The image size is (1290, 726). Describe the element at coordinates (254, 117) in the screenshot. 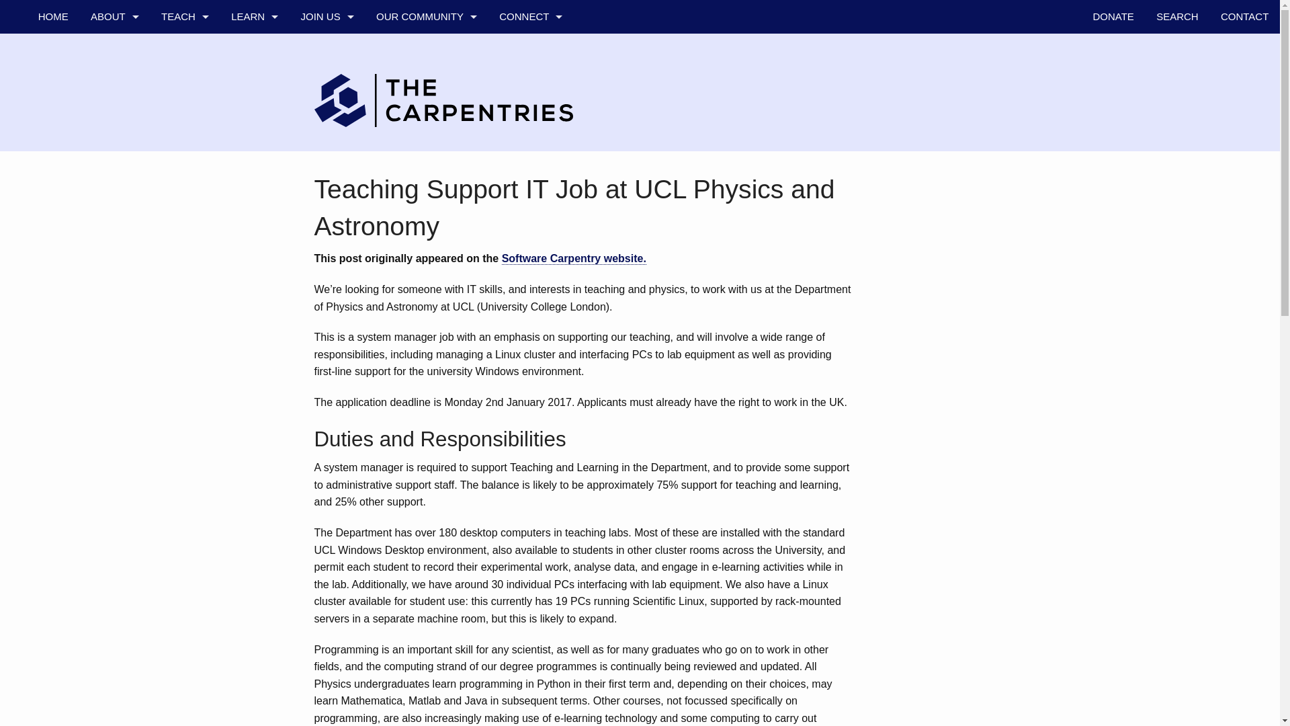

I see `UPCOMING WORKSHOPS` at that location.